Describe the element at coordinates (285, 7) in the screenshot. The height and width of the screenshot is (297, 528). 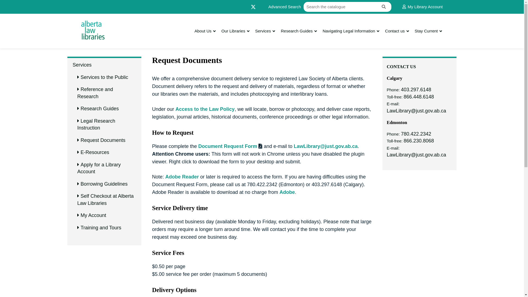
I see `Advanced Search` at that location.